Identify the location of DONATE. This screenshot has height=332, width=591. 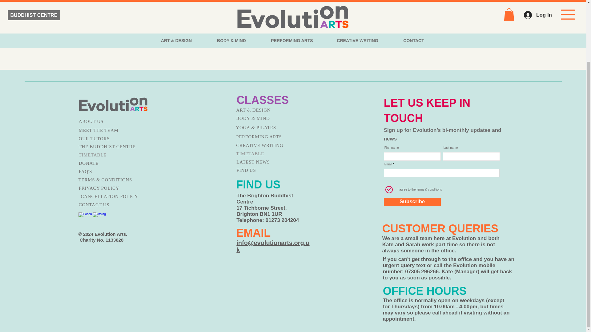
(110, 164).